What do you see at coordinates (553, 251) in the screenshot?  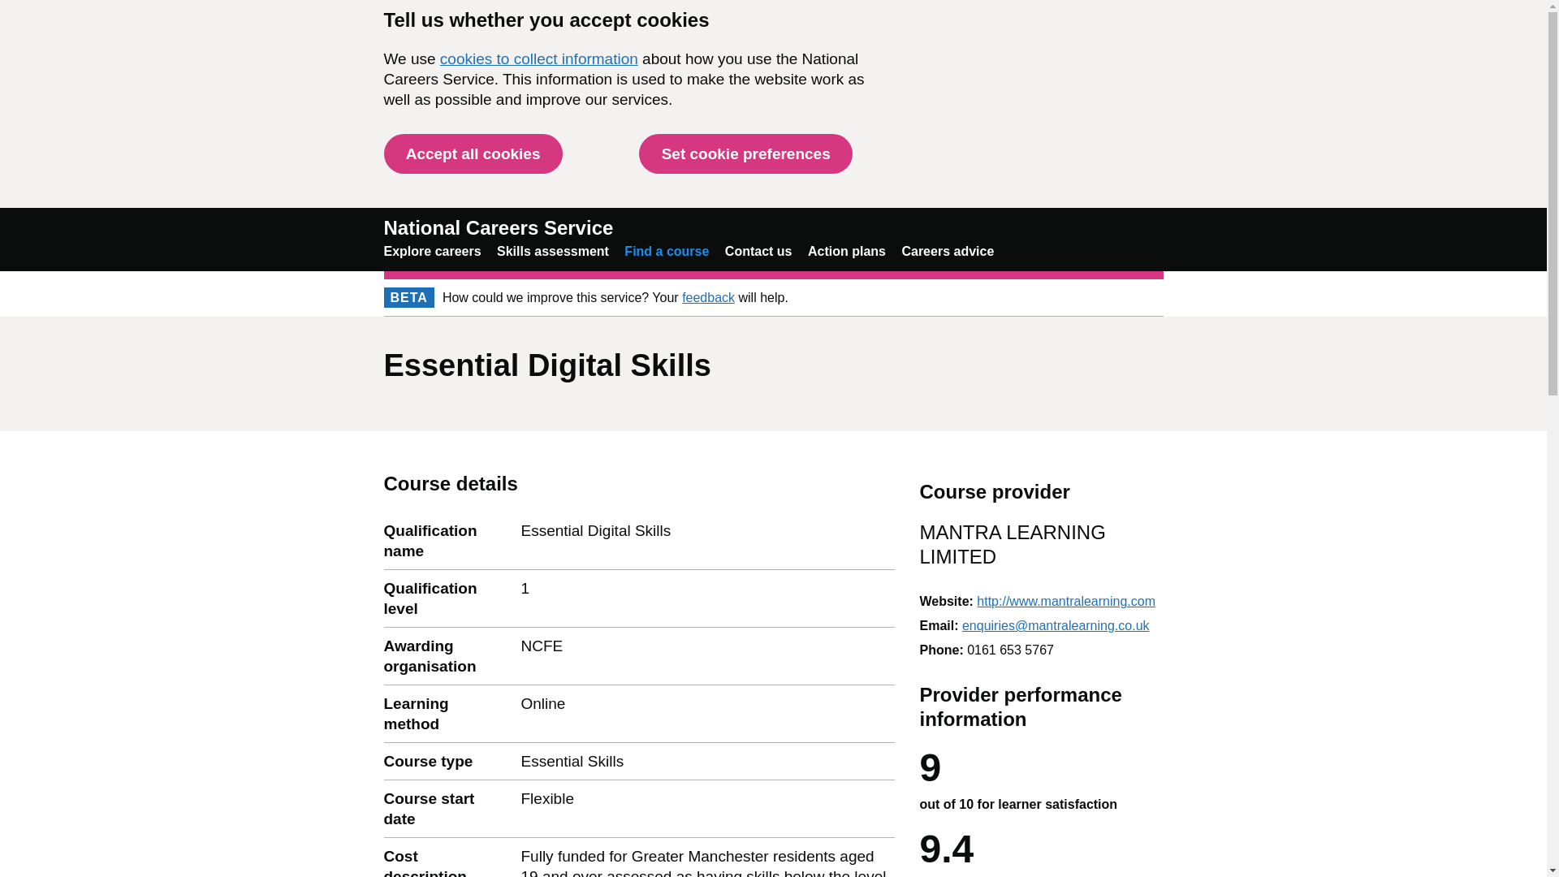 I see `Skills assessment` at bounding box center [553, 251].